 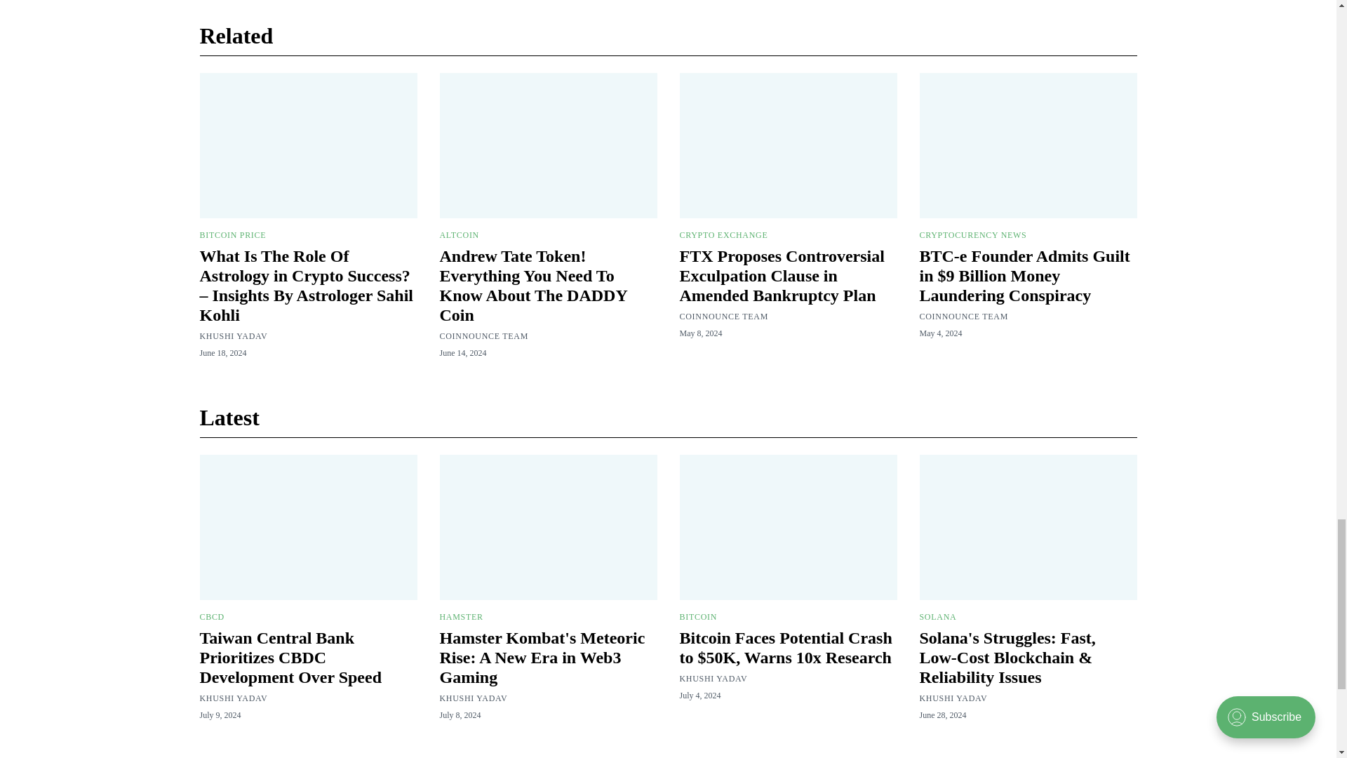 I want to click on BITCOIN PRICE, so click(x=232, y=235).